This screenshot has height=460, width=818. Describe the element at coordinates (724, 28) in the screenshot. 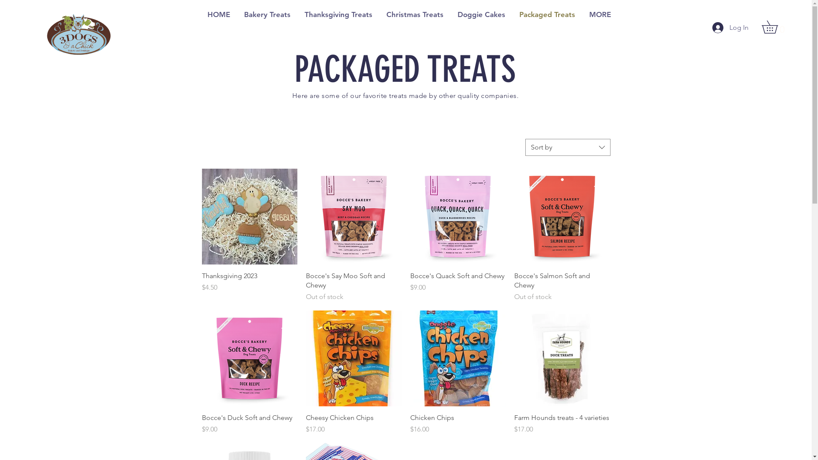

I see `Log In` at that location.